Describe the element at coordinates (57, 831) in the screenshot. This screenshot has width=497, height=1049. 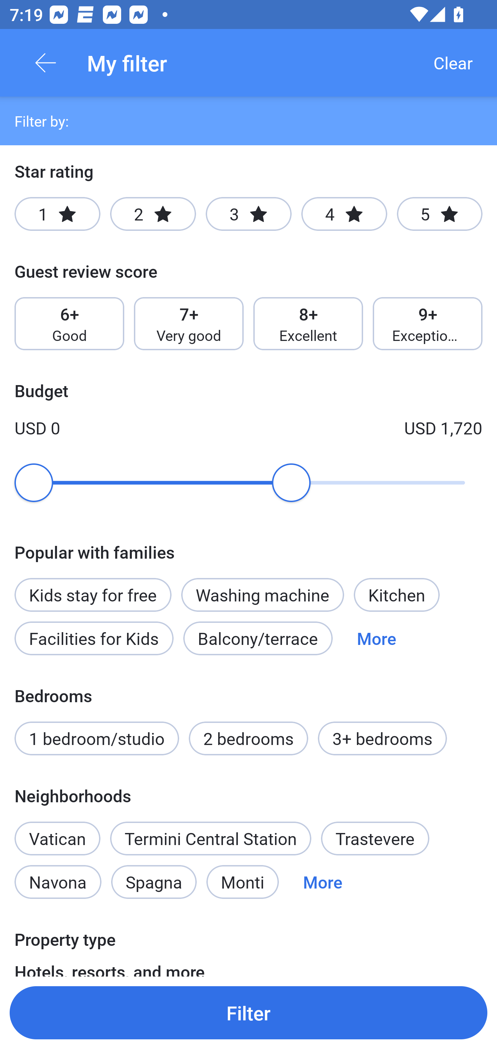
I see `Vatican` at that location.